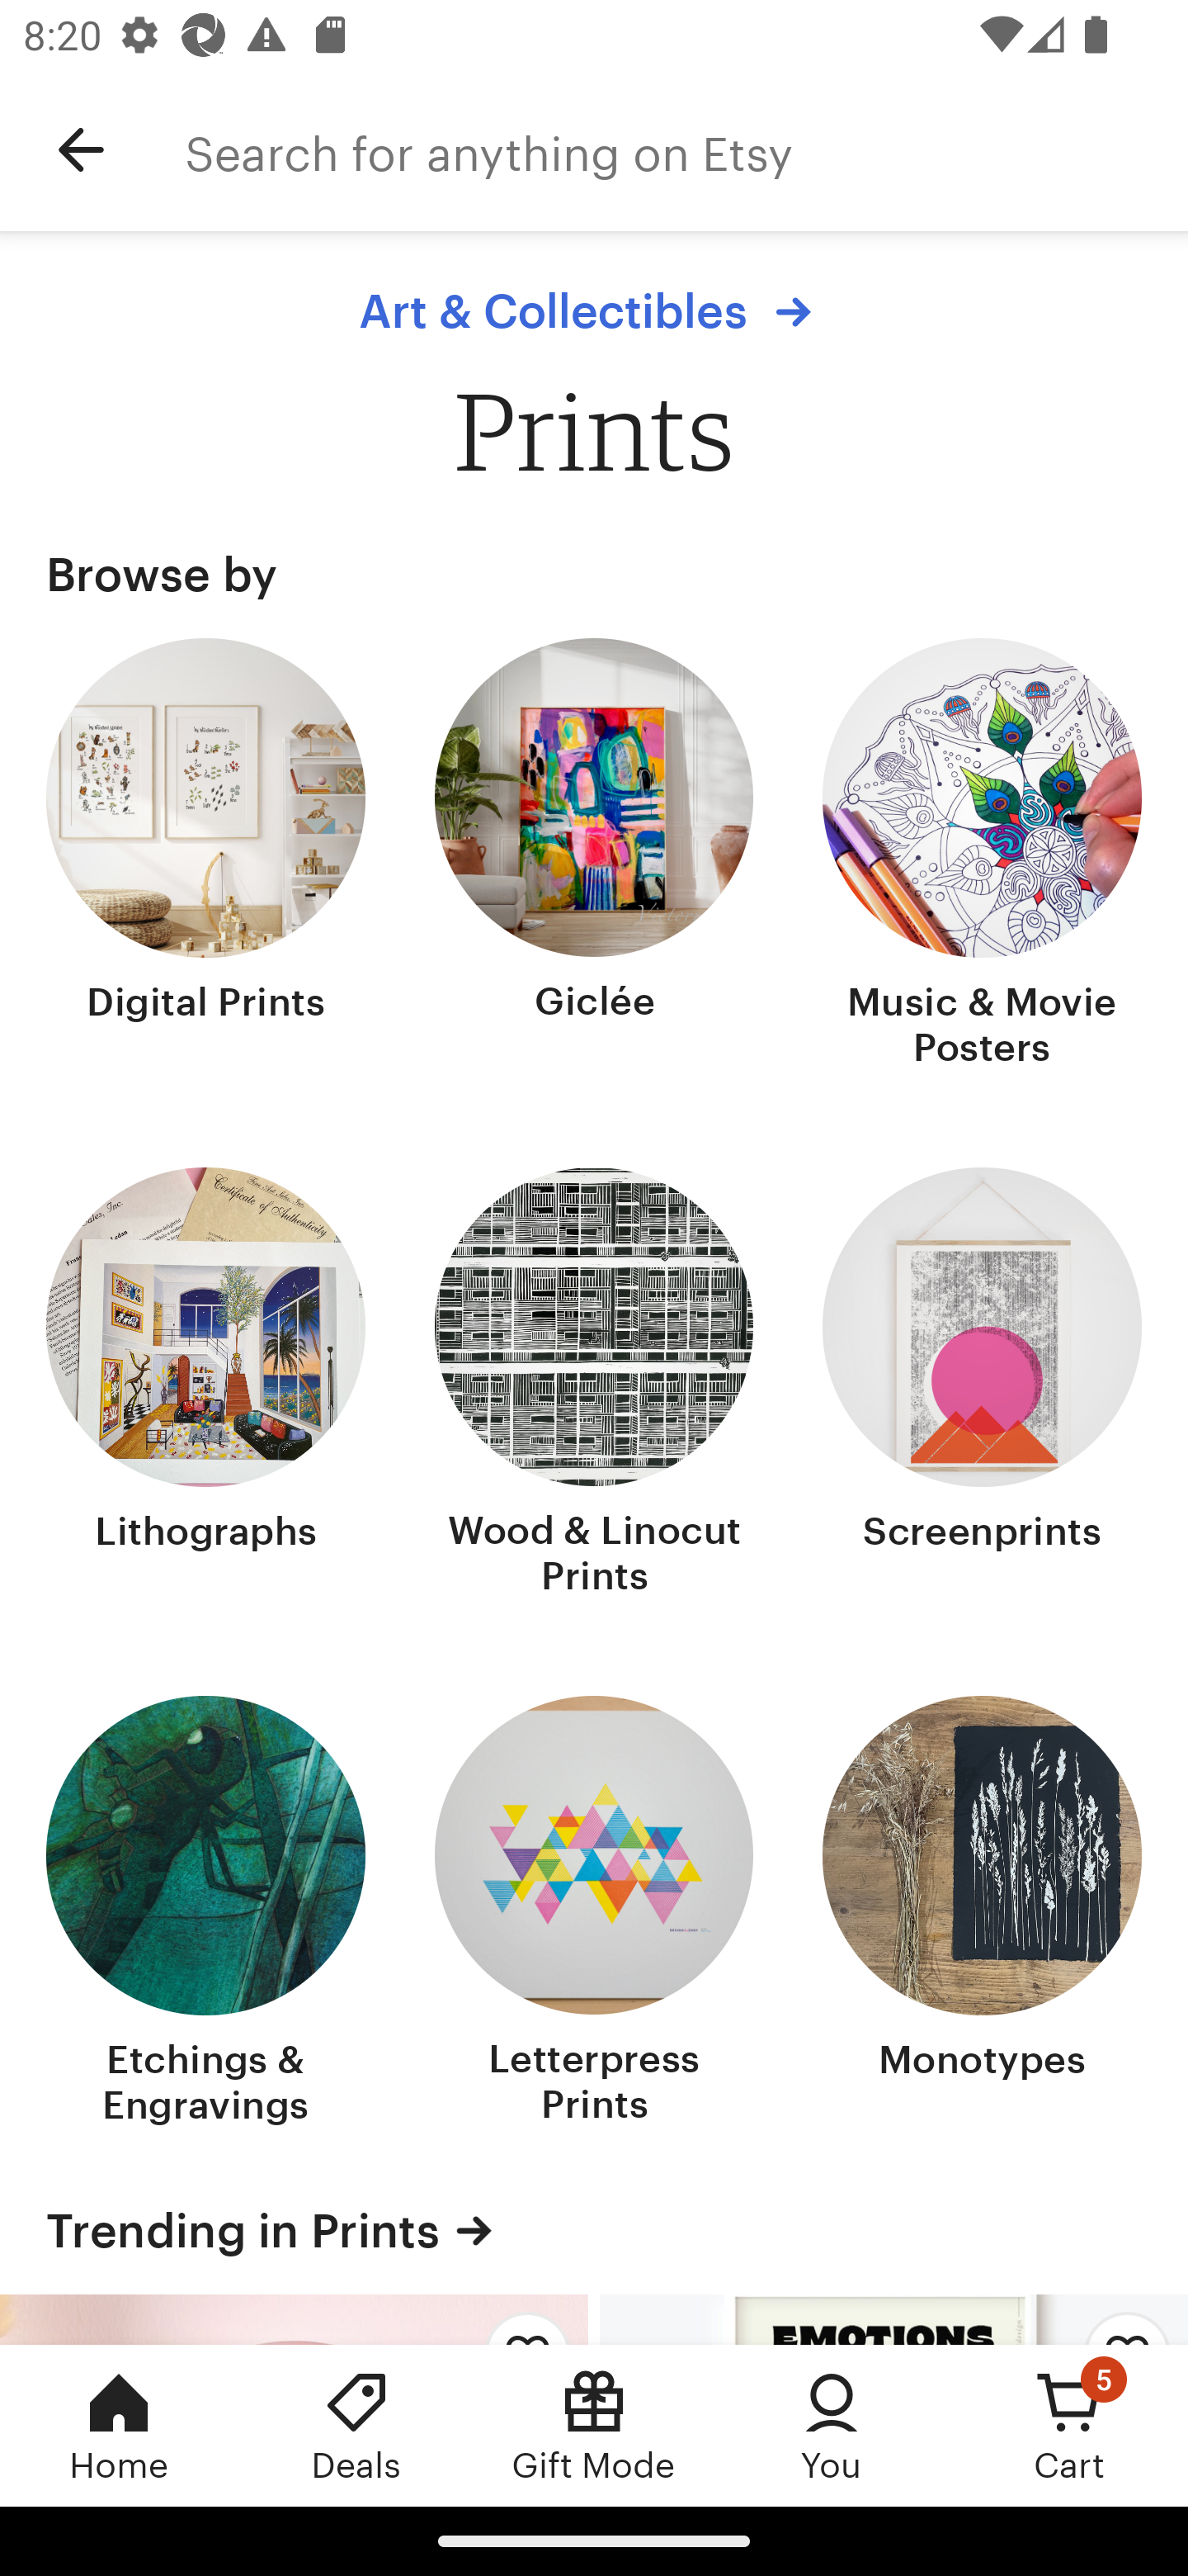 The height and width of the screenshot is (2576, 1188). What do you see at coordinates (832, 2425) in the screenshot?
I see `You` at bounding box center [832, 2425].